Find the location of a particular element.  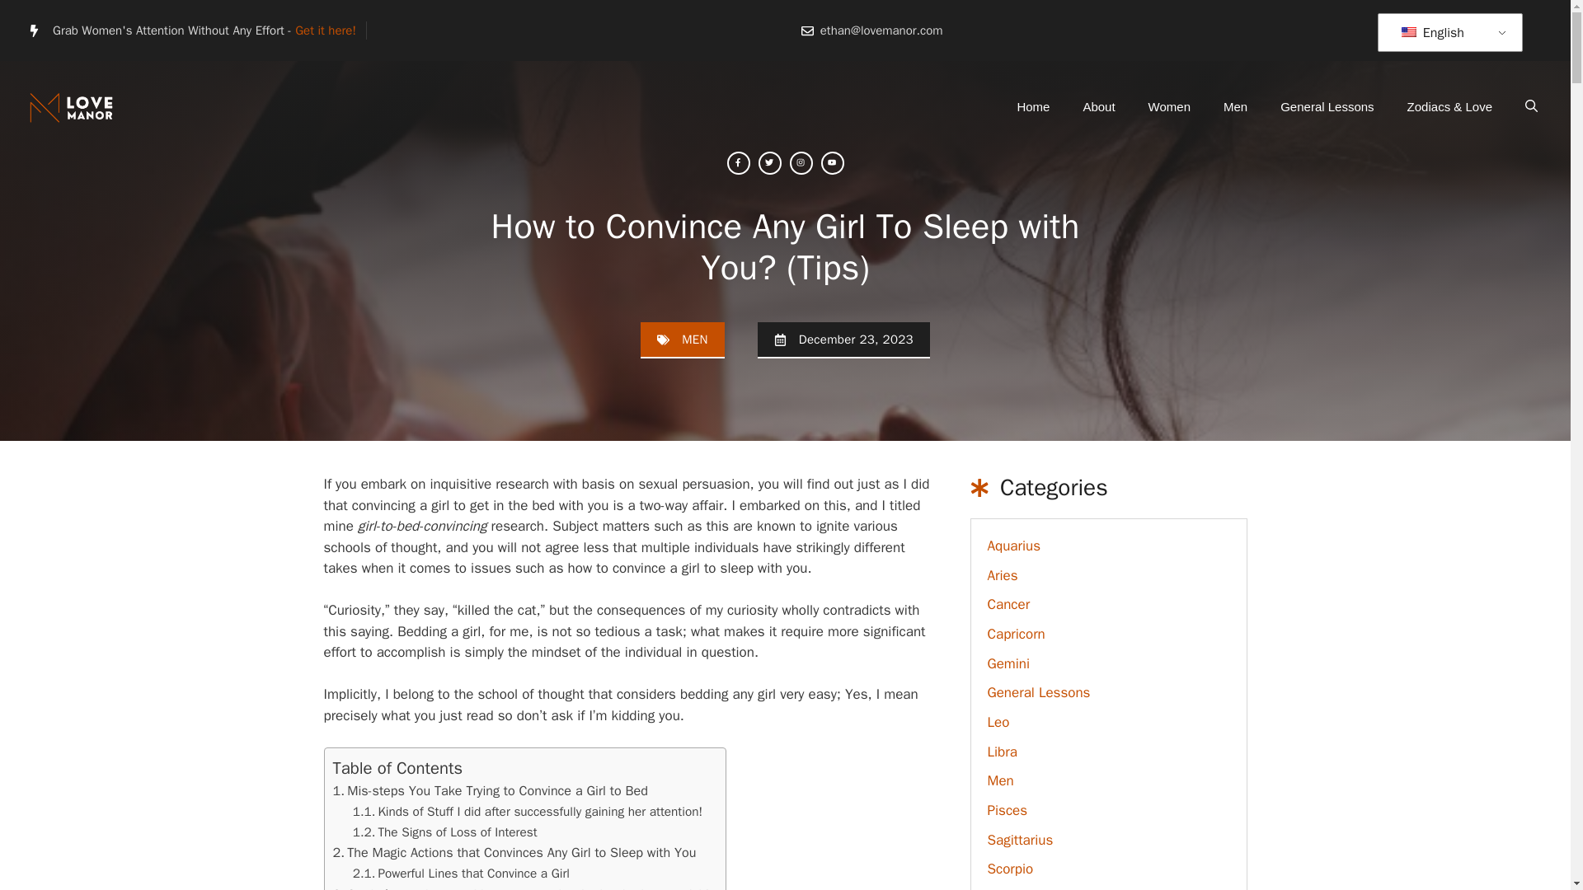

Women is located at coordinates (1169, 107).